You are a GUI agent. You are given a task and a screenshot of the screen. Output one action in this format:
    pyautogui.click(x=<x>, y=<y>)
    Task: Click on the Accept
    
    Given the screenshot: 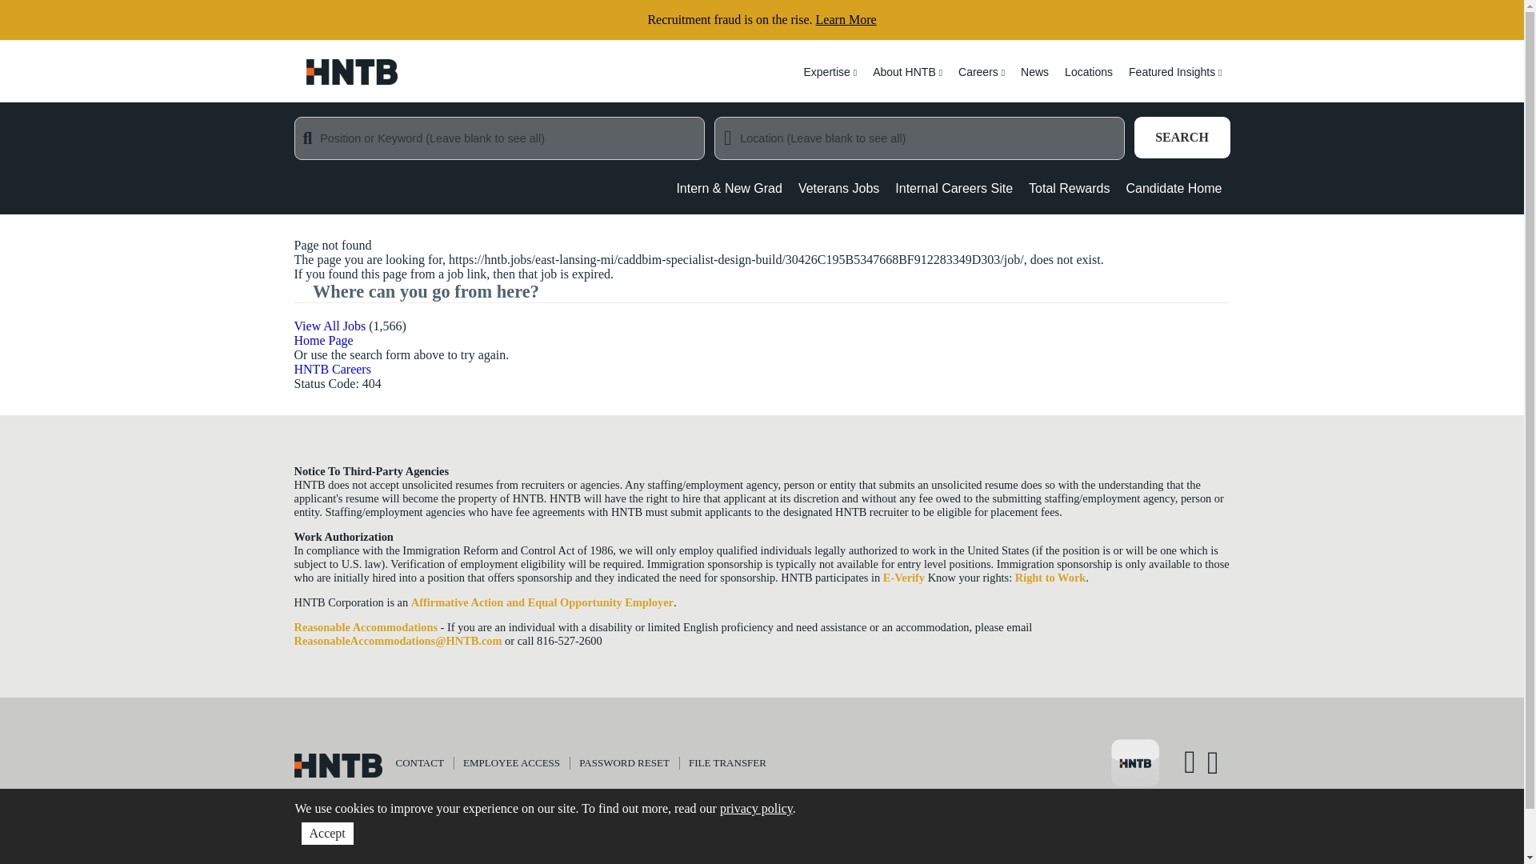 What is the action you would take?
    pyautogui.click(x=326, y=834)
    